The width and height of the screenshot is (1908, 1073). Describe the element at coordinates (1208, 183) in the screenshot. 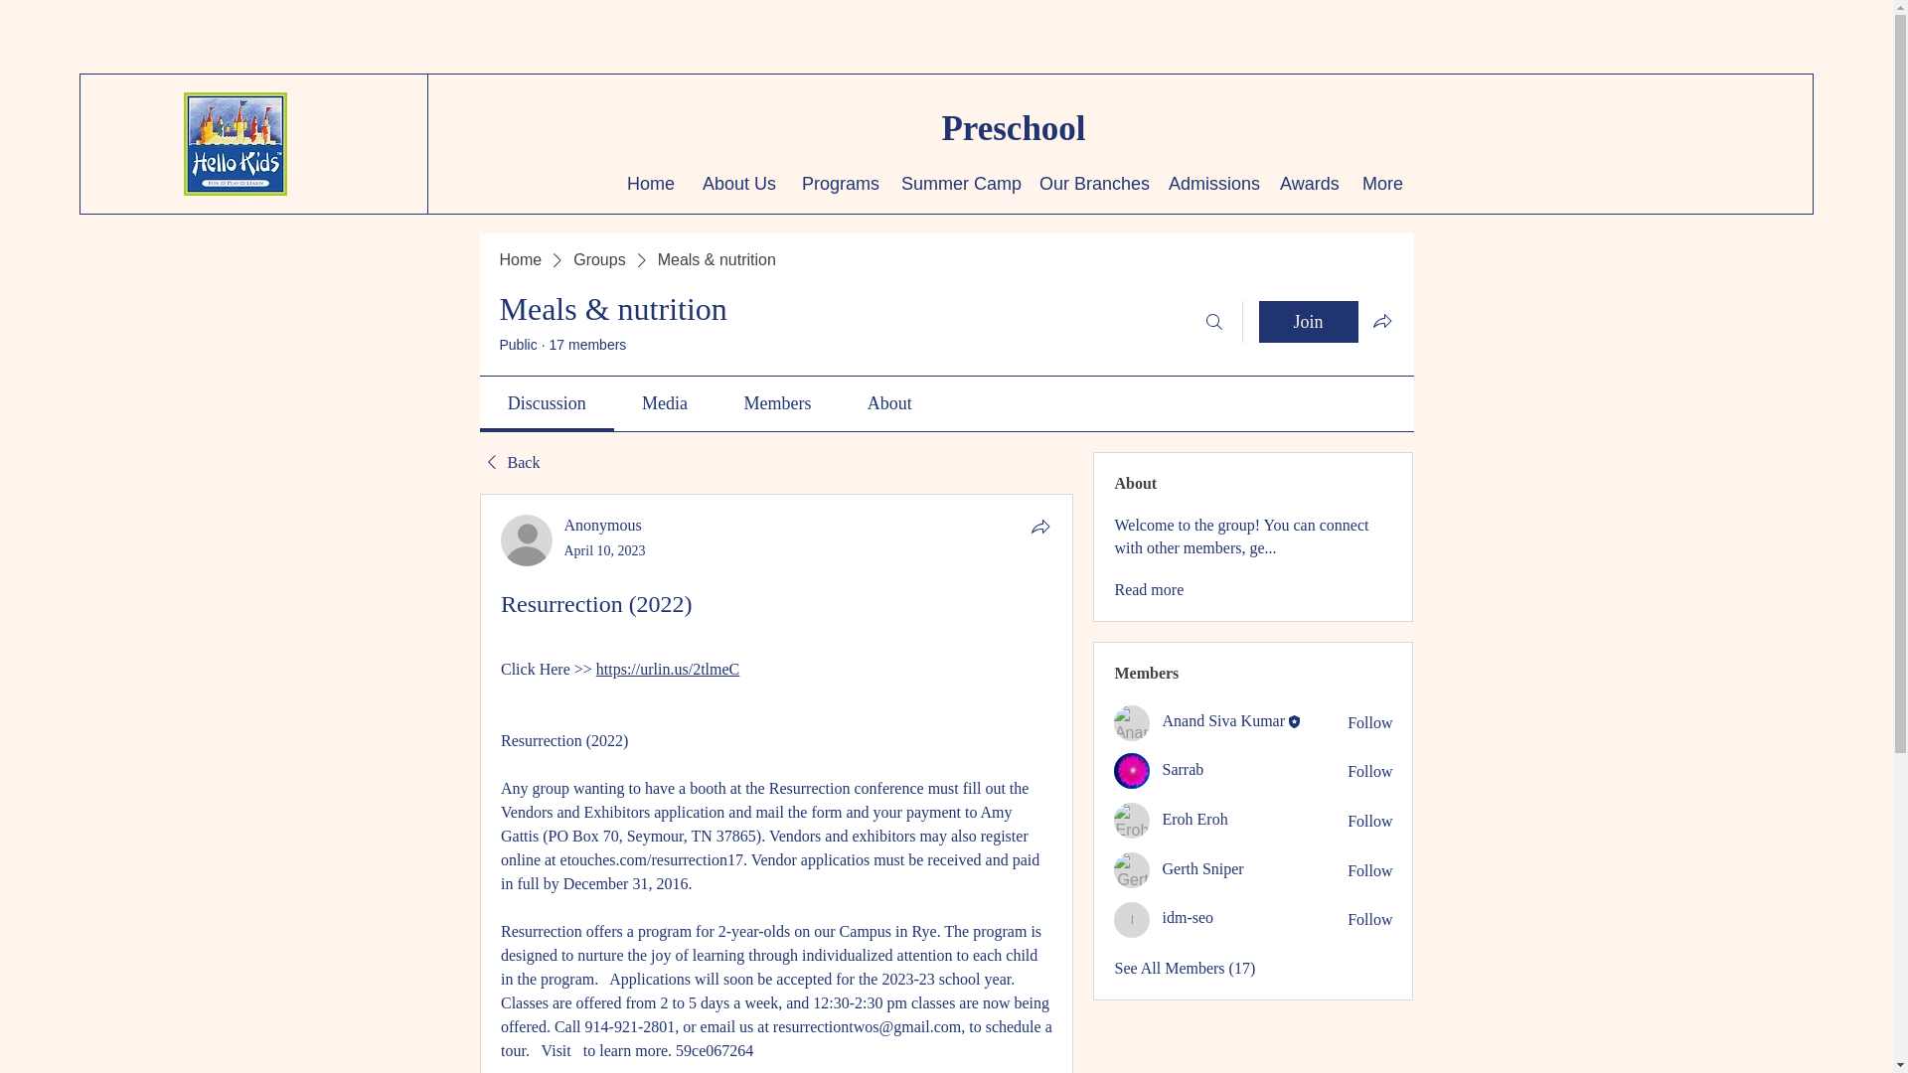

I see `Admissions` at that location.